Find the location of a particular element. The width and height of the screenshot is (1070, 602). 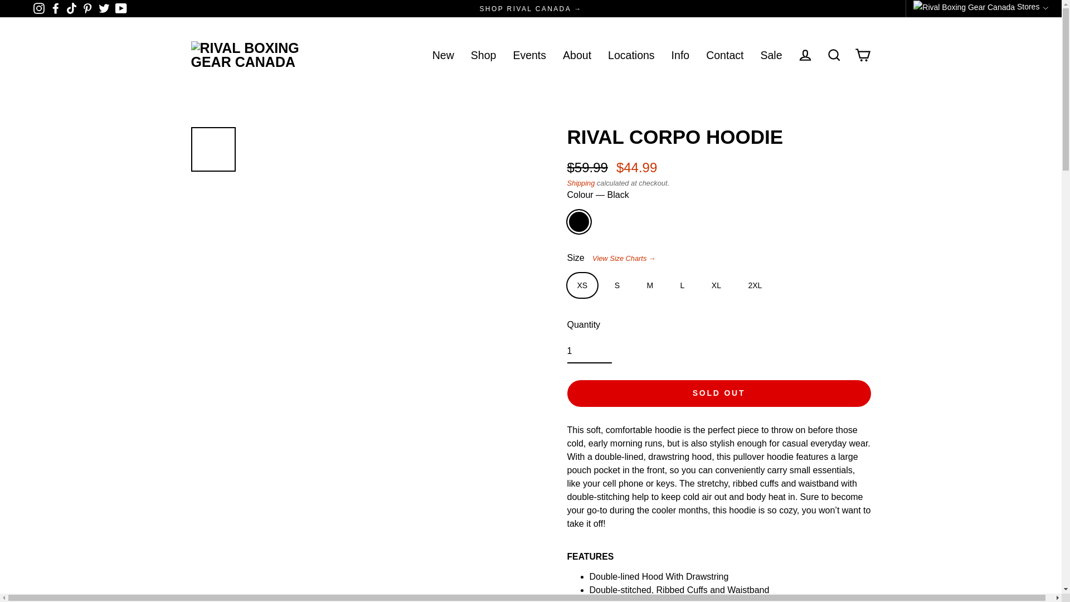

Rival Boxing Gear Canada on YouTube is located at coordinates (121, 8).